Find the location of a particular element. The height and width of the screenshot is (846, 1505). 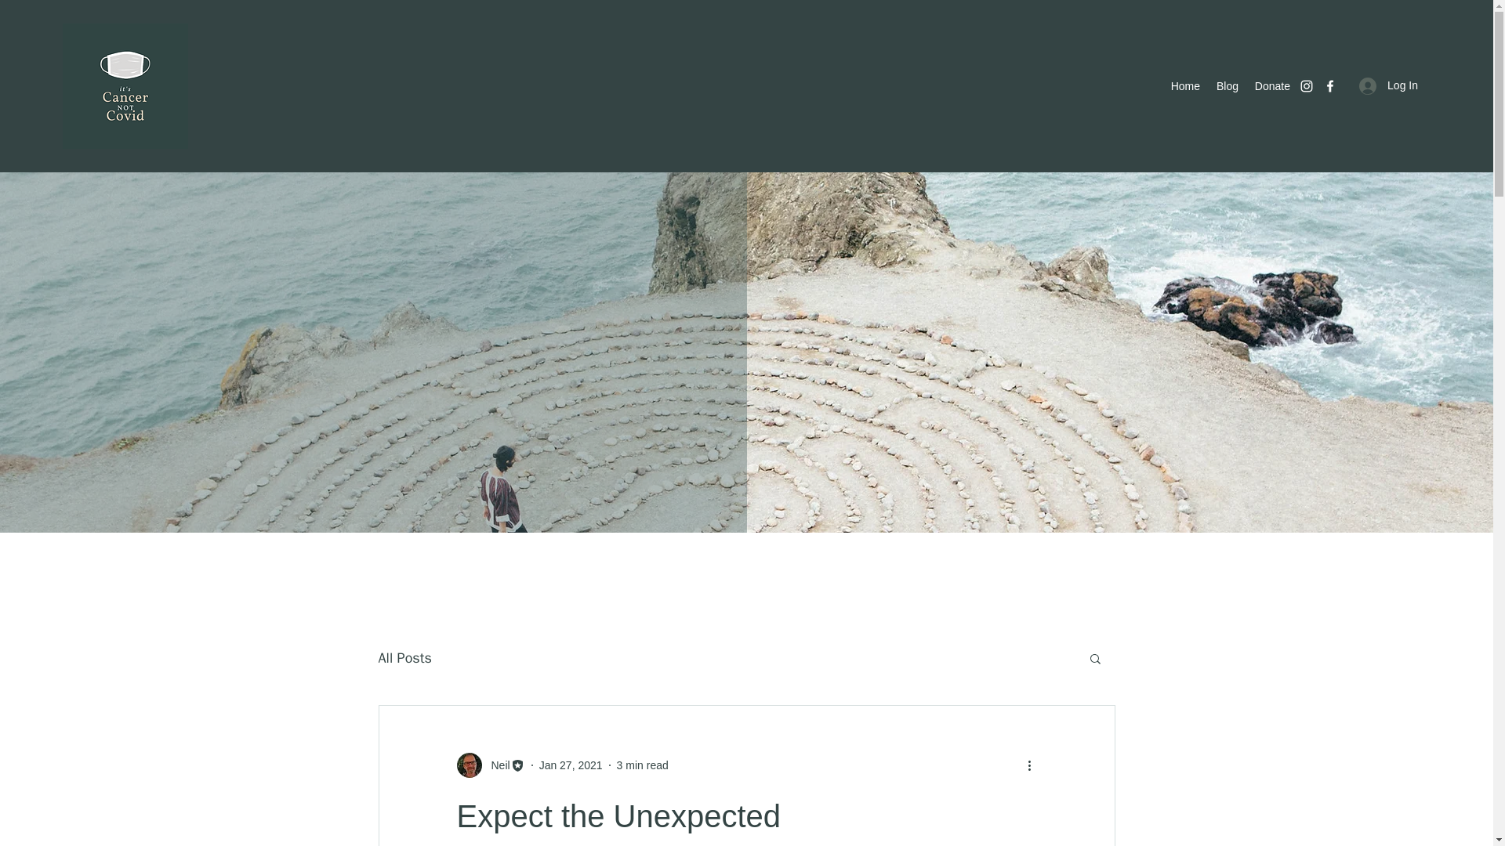

Neil  is located at coordinates (495, 765).